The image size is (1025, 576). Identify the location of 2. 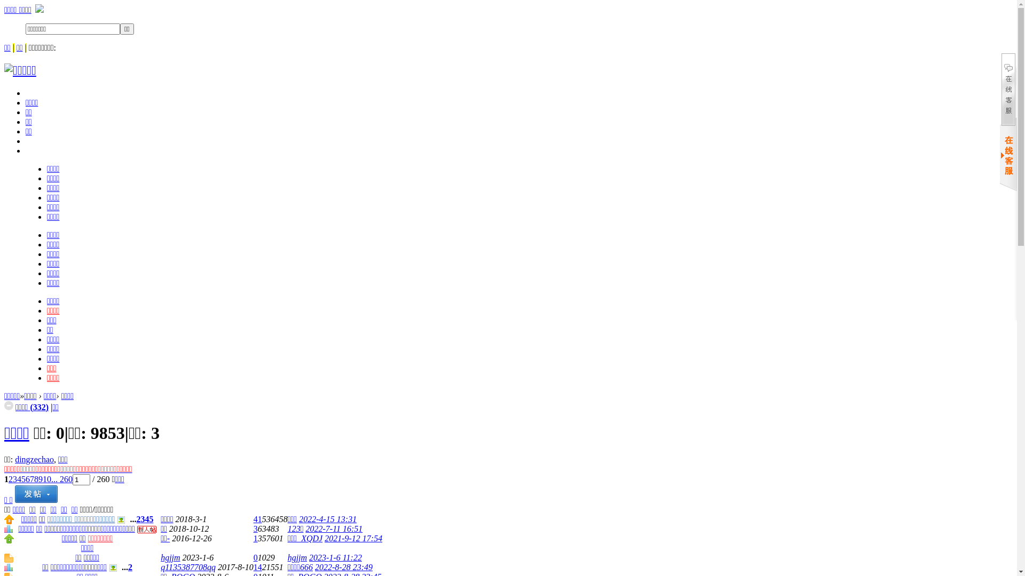
(138, 519).